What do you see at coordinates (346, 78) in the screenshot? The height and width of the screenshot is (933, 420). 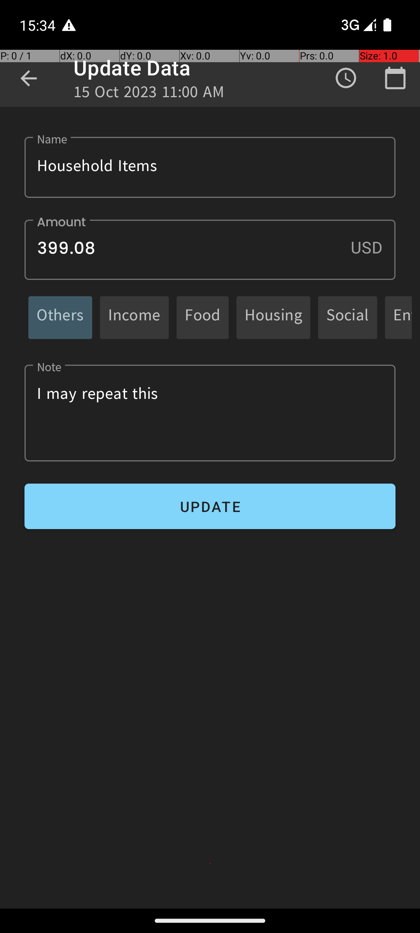 I see `Time` at bounding box center [346, 78].